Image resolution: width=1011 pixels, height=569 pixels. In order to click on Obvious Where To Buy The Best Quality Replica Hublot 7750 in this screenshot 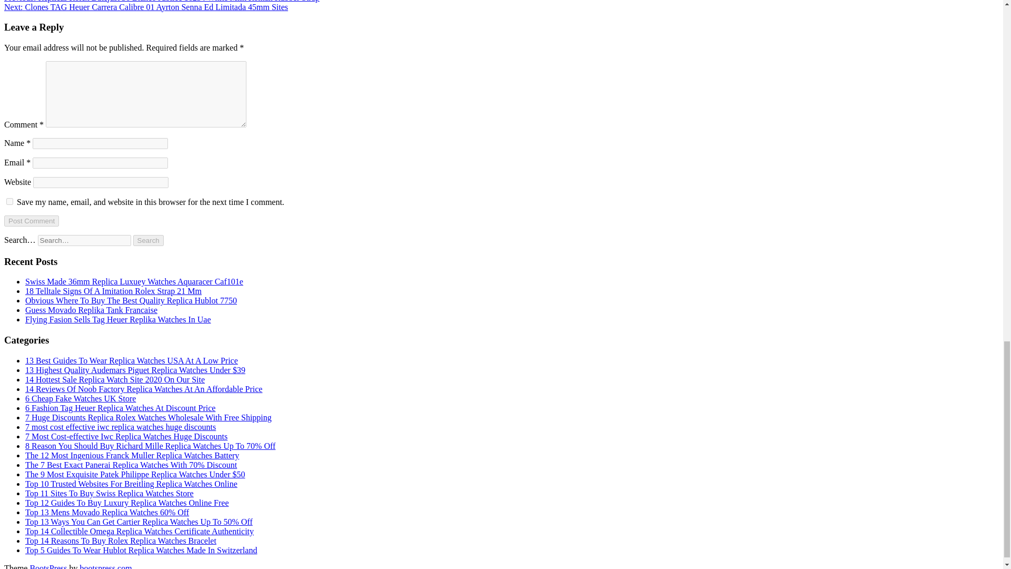, I will do `click(131, 300)`.